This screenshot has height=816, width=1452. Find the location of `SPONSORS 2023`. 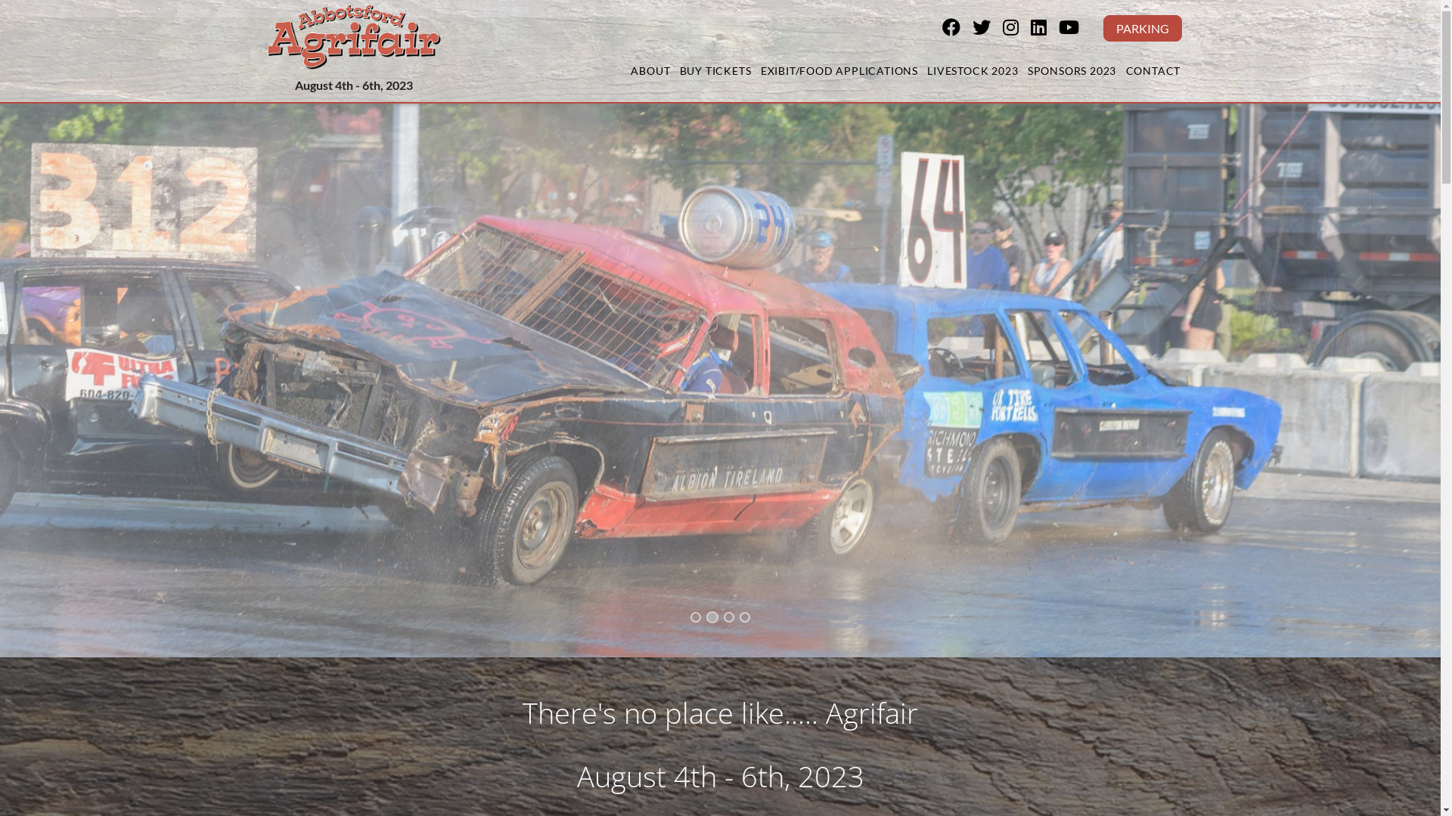

SPONSORS 2023 is located at coordinates (1072, 71).